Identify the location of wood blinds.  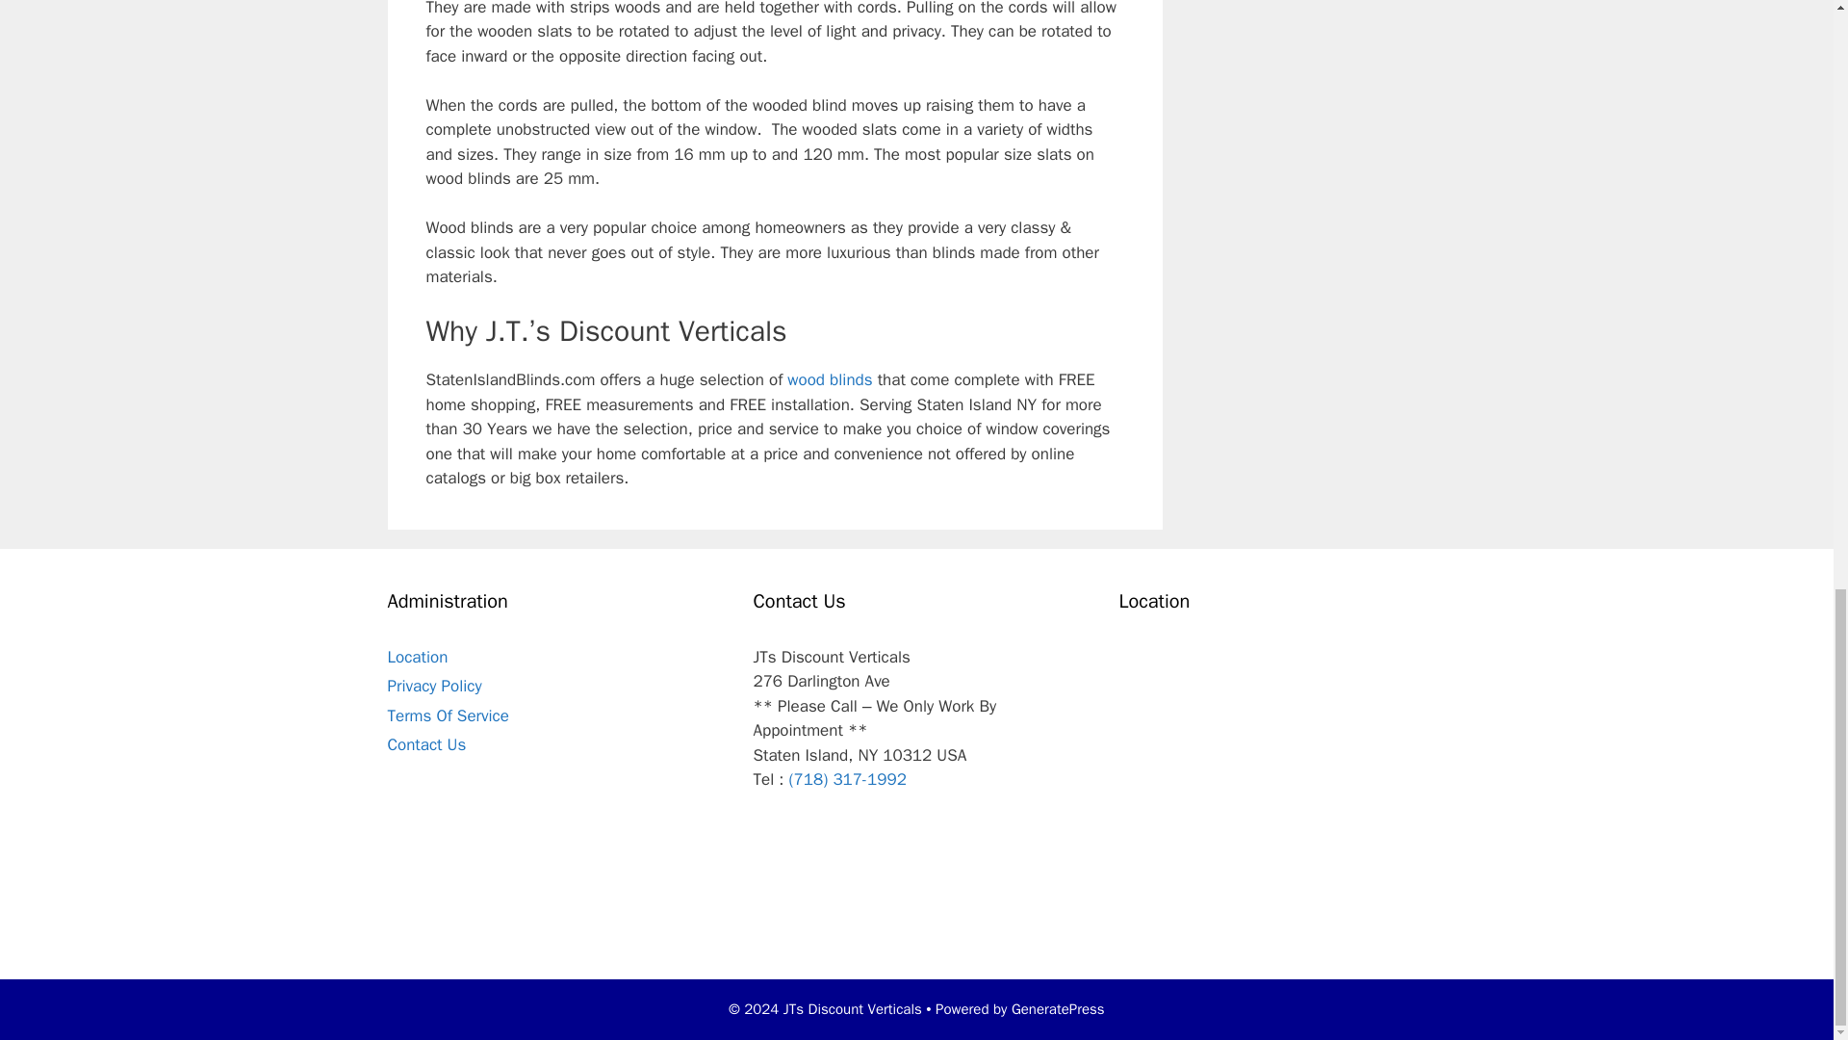
(830, 379).